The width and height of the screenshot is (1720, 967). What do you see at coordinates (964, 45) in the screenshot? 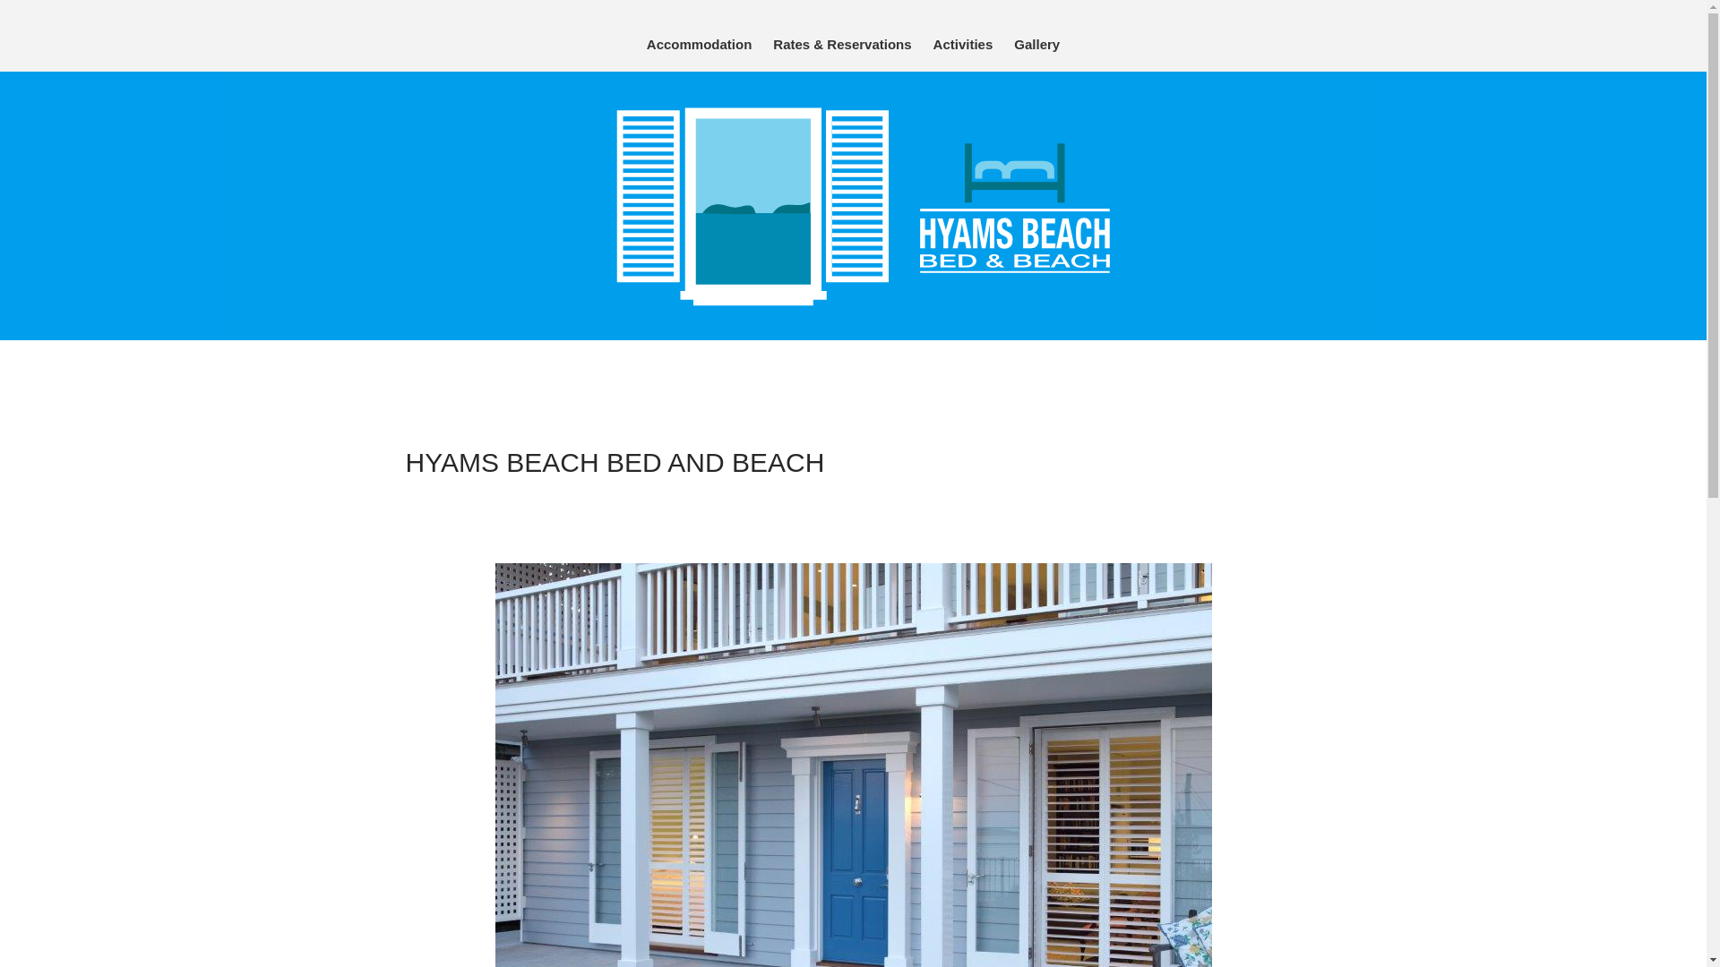
I see `Activities` at bounding box center [964, 45].